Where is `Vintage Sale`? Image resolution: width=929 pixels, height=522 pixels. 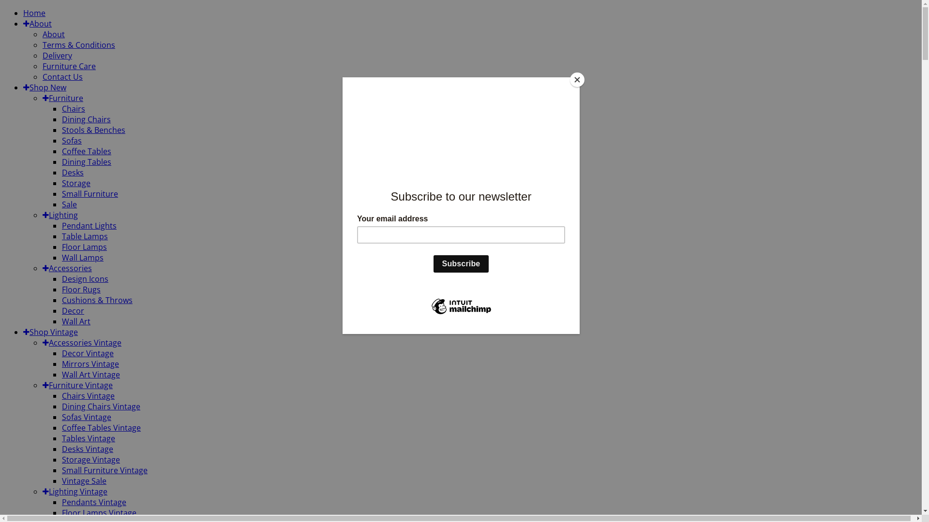
Vintage Sale is located at coordinates (84, 481).